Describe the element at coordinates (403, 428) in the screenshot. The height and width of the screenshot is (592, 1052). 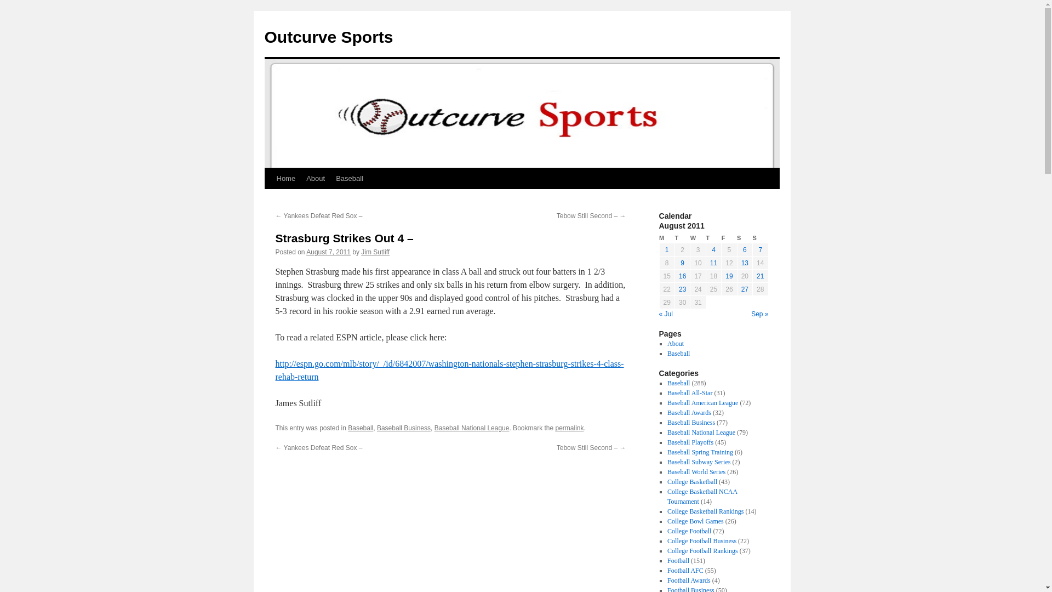
I see `Baseball Business` at that location.